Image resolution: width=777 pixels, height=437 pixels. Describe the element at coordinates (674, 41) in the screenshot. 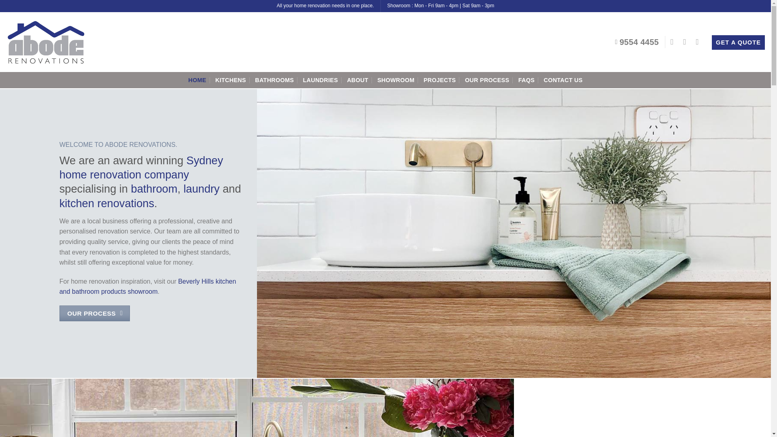

I see `Follow on Facebook` at that location.